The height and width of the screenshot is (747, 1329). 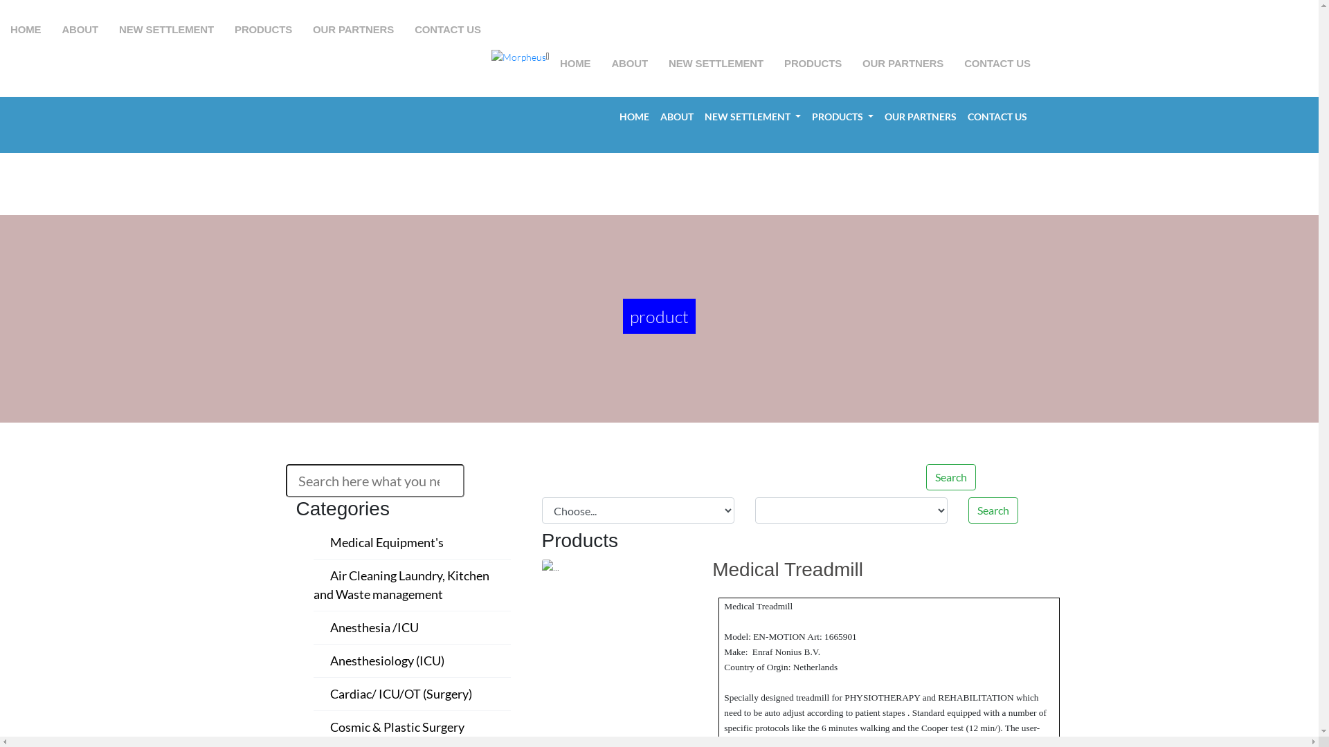 I want to click on HOME, so click(x=575, y=64).